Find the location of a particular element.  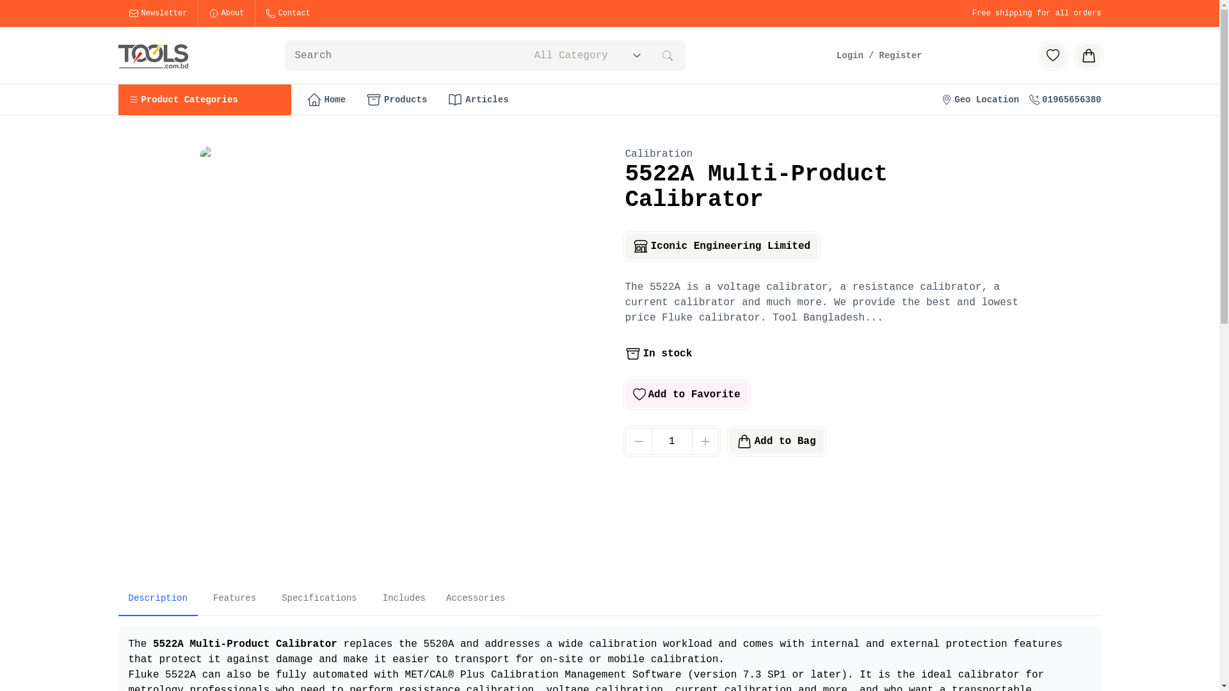

Calibration is located at coordinates (659, 154).